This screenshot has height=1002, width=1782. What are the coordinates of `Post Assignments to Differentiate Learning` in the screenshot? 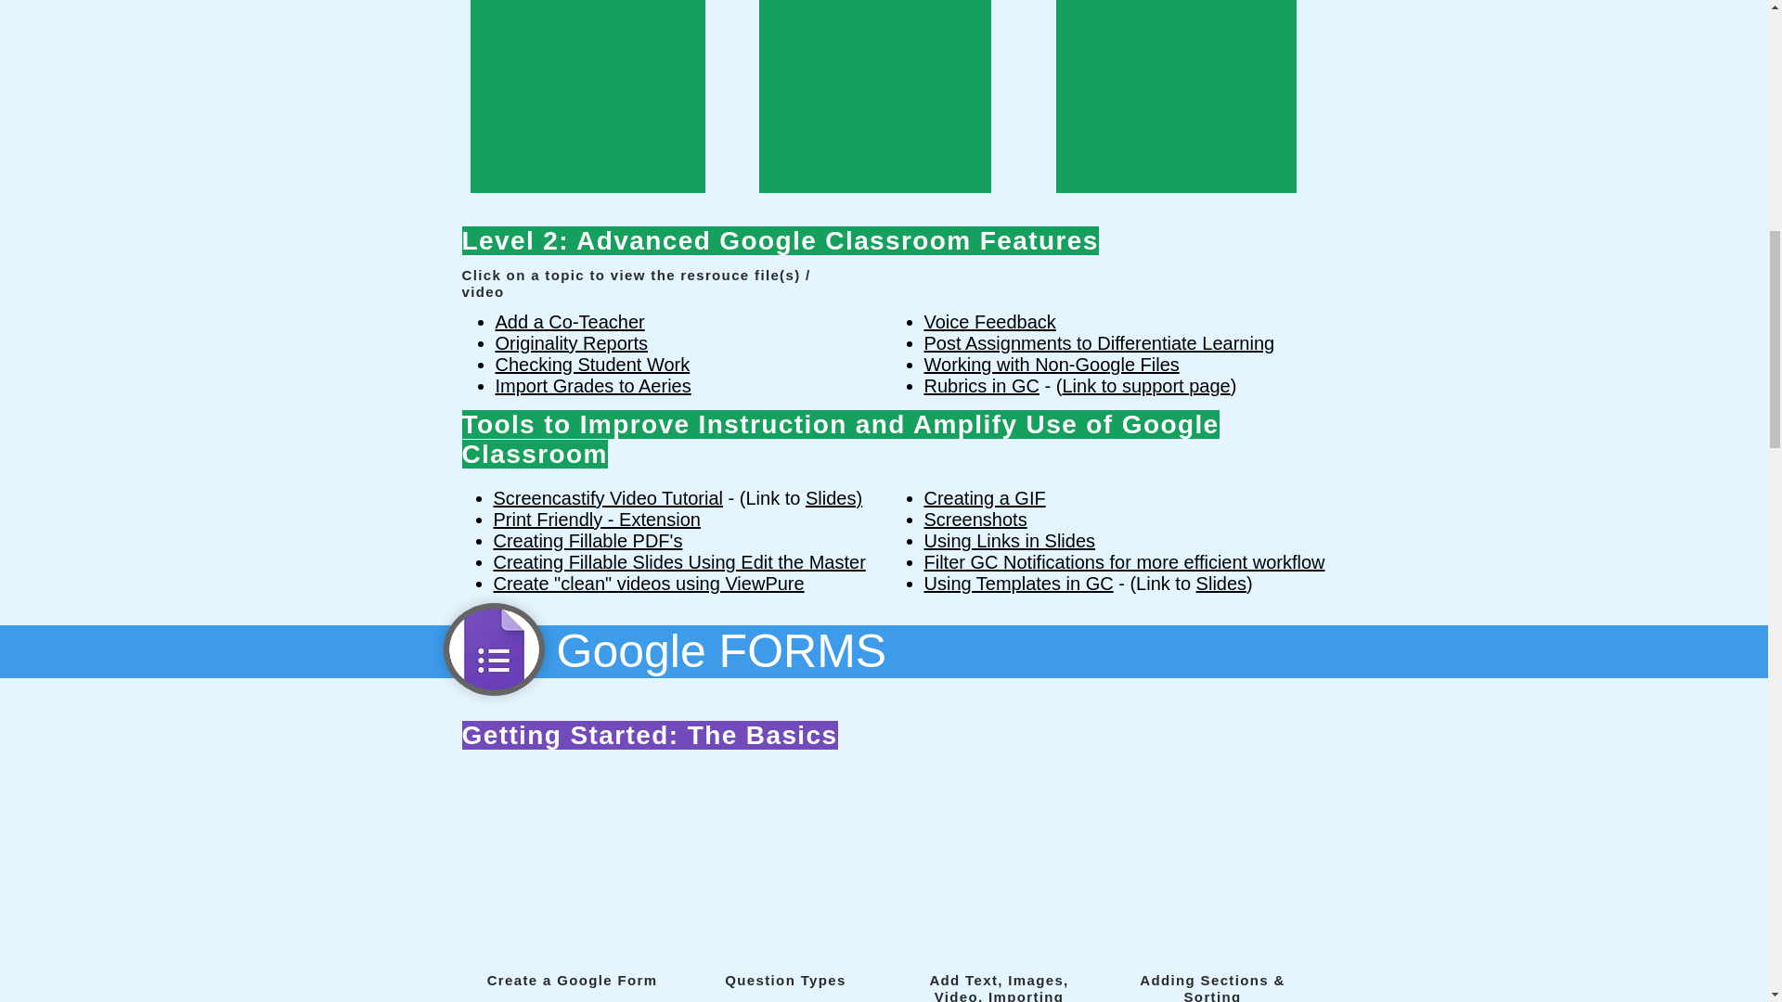 It's located at (1100, 343).